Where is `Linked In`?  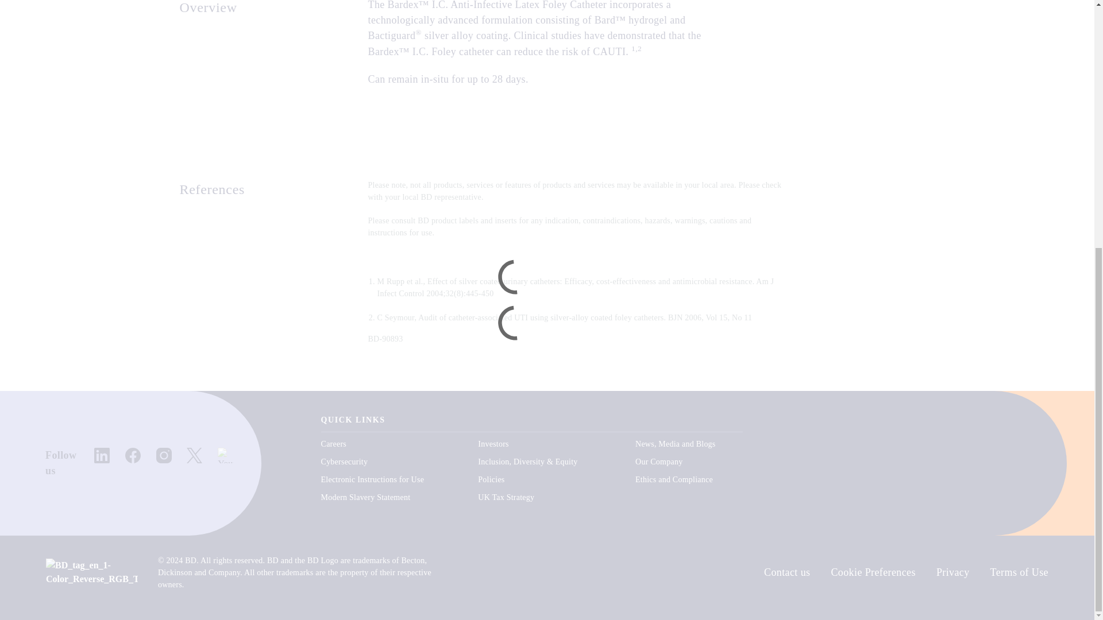
Linked In is located at coordinates (101, 455).